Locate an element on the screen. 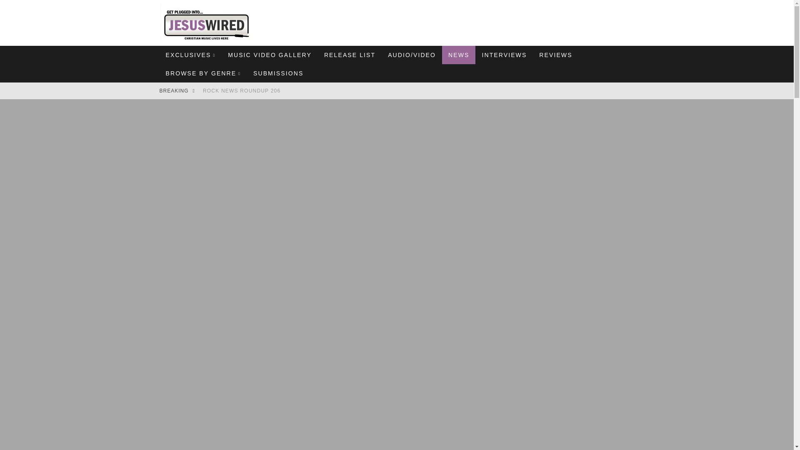  Rock News Roundup 206 is located at coordinates (242, 90).